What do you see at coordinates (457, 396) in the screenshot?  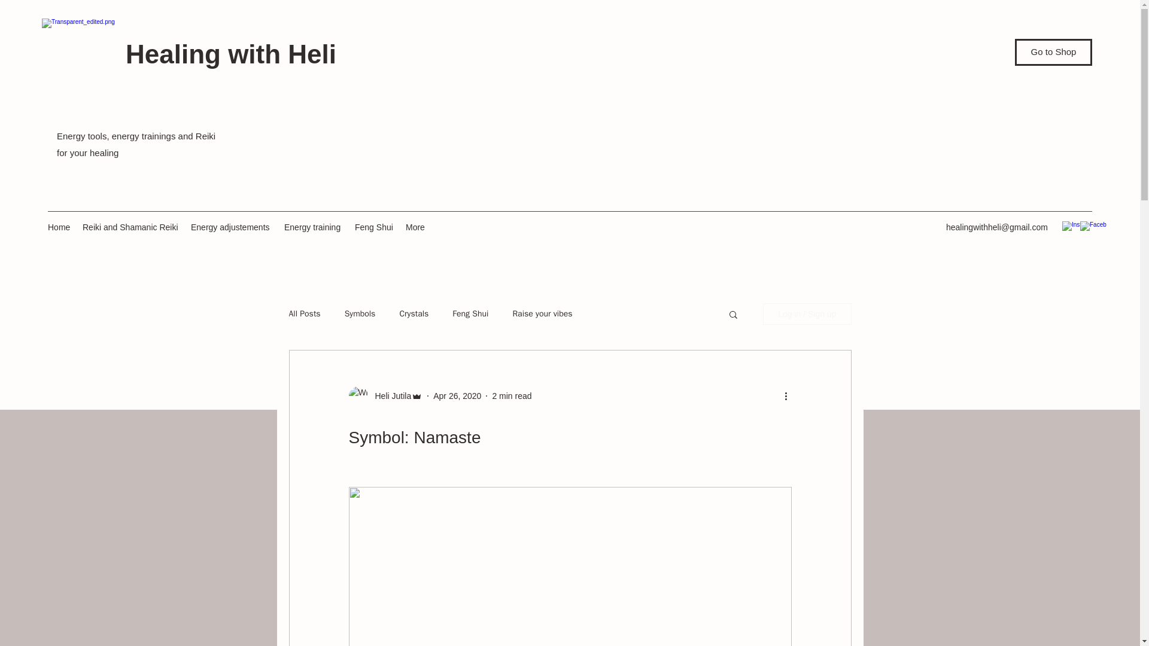 I see `Apr 26, 2020` at bounding box center [457, 396].